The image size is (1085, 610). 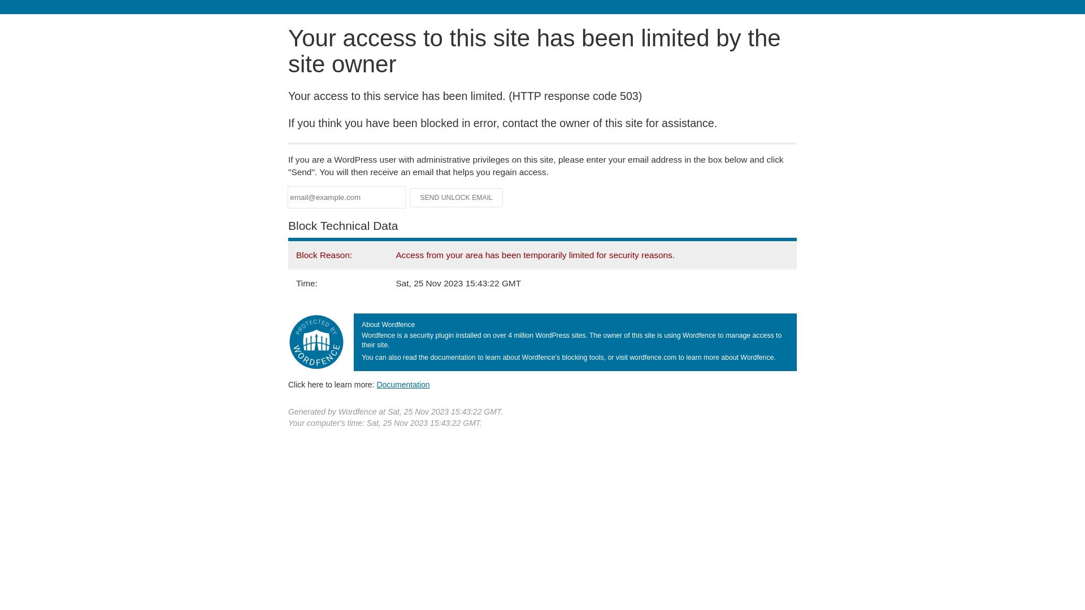 What do you see at coordinates (403, 385) in the screenshot?
I see `Documentation` at bounding box center [403, 385].